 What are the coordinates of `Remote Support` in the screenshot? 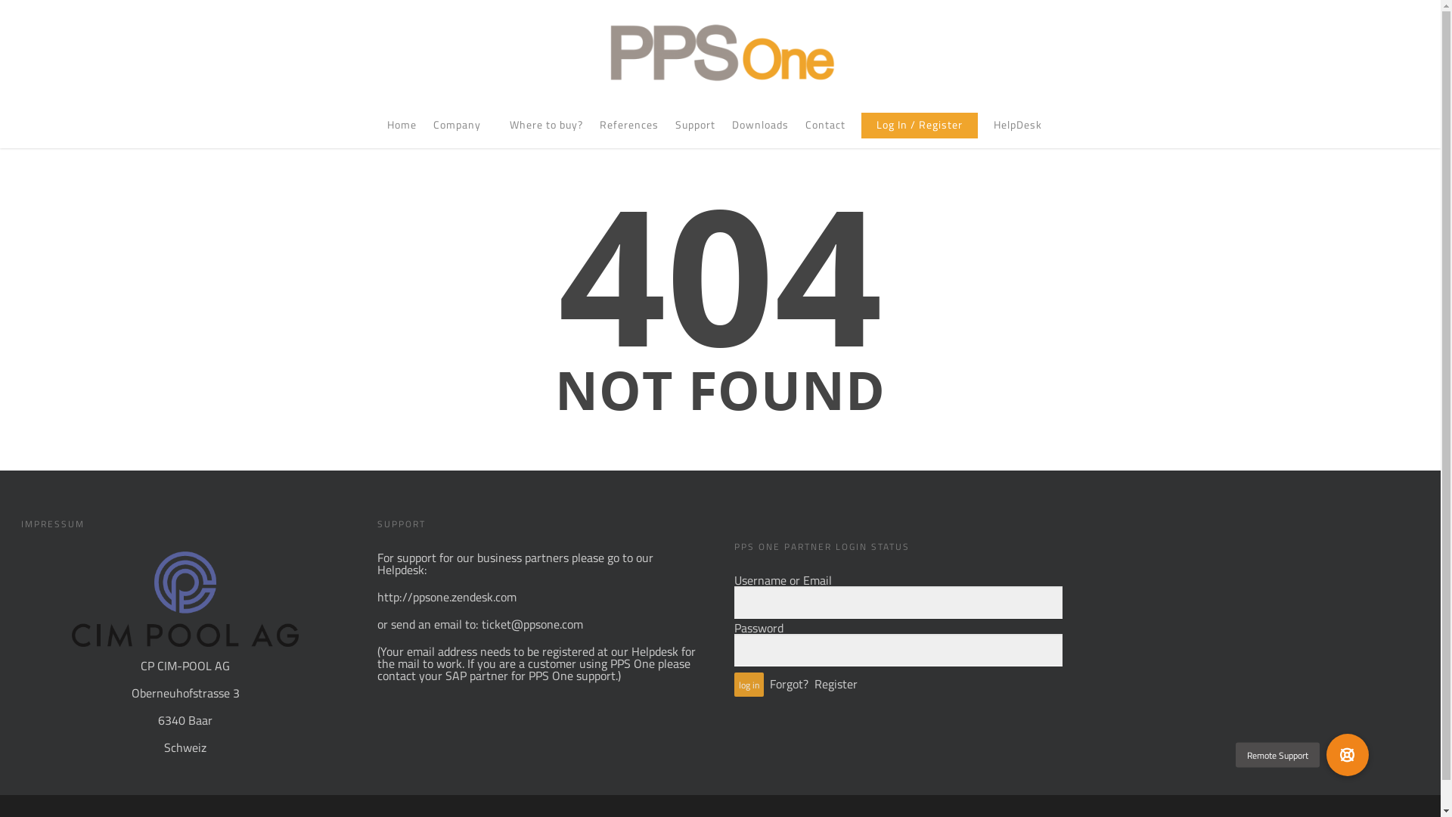 It's located at (1348, 755).